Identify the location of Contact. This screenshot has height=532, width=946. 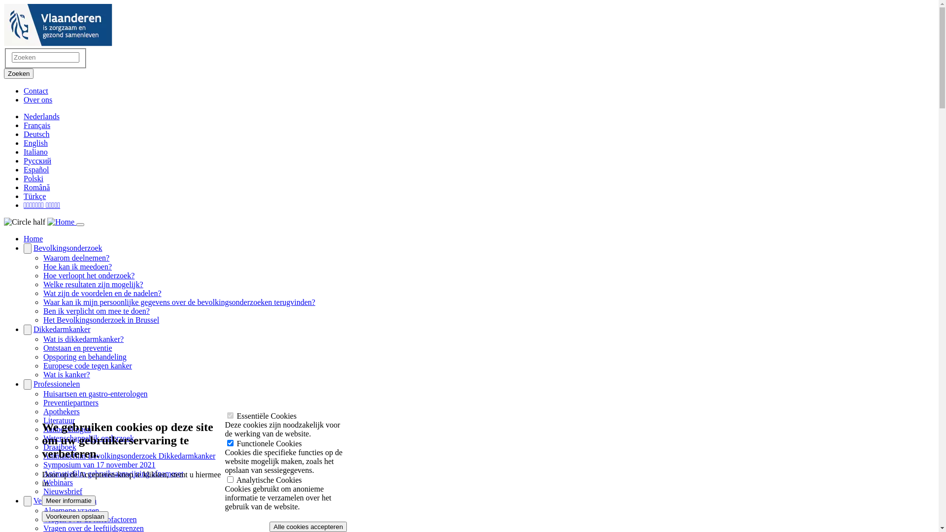
(36, 91).